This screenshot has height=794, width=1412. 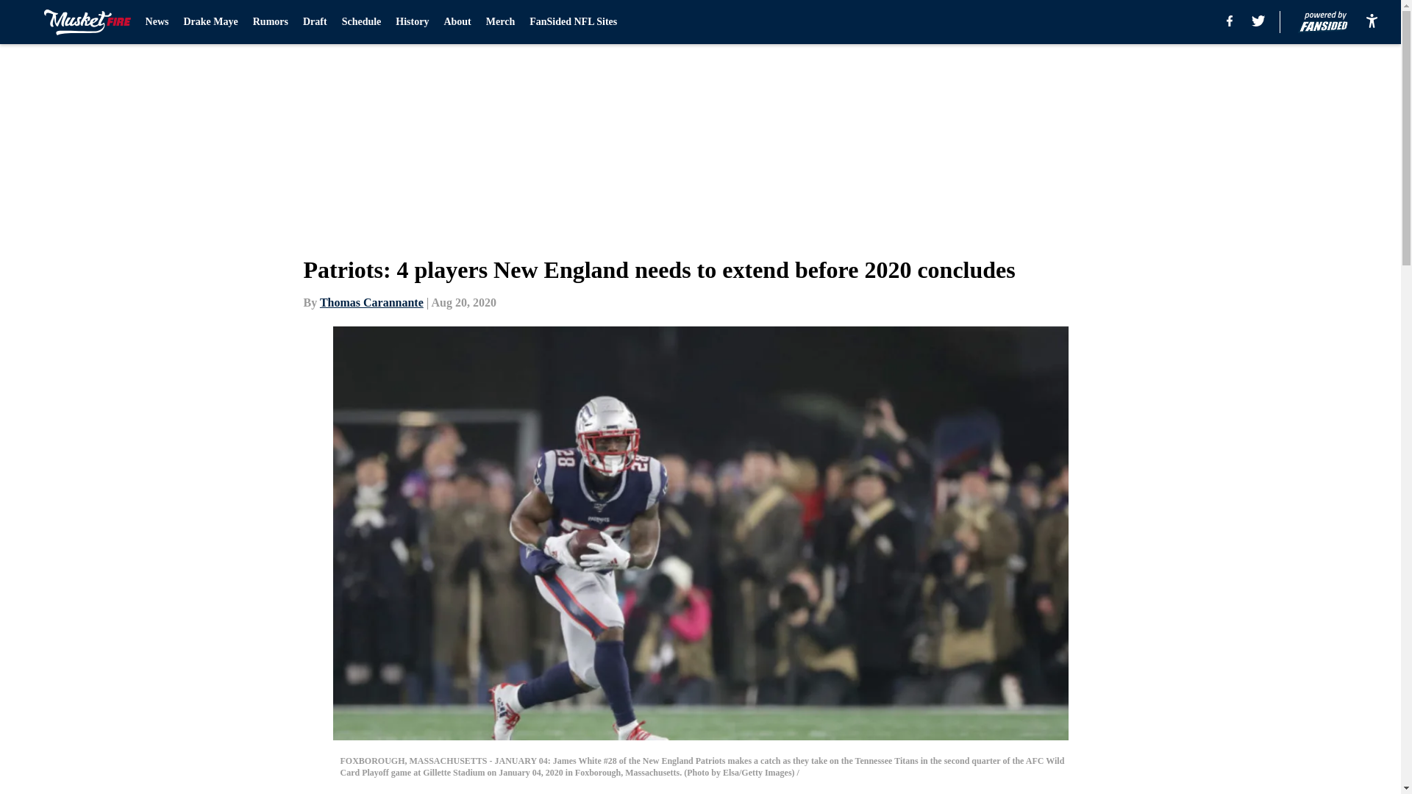 I want to click on Draft, so click(x=315, y=22).